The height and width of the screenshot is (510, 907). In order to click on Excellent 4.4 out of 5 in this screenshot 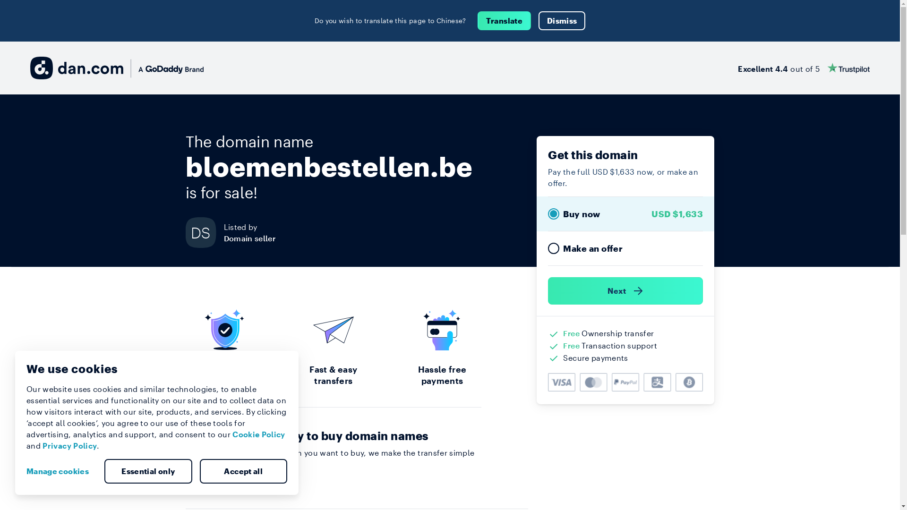, I will do `click(804, 68)`.